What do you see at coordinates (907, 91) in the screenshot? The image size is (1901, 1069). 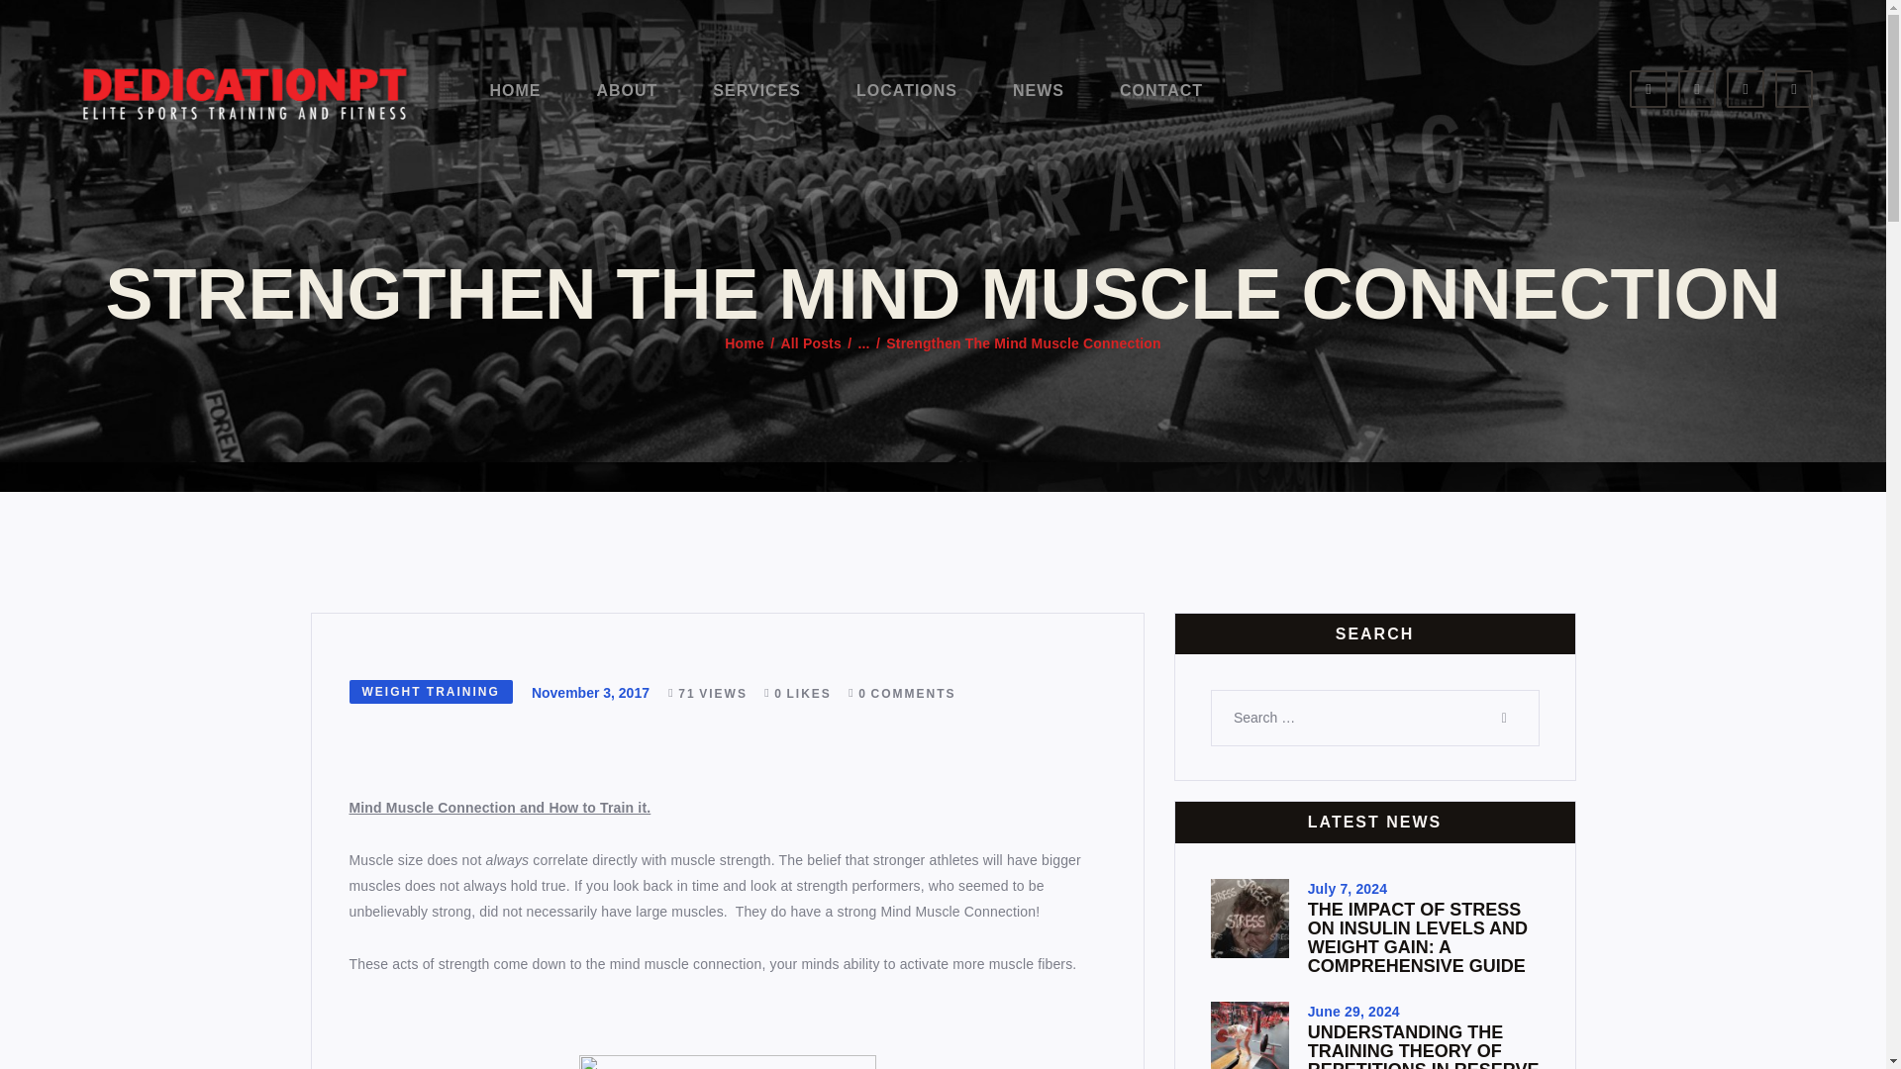 I see `LOCATIONS` at bounding box center [907, 91].